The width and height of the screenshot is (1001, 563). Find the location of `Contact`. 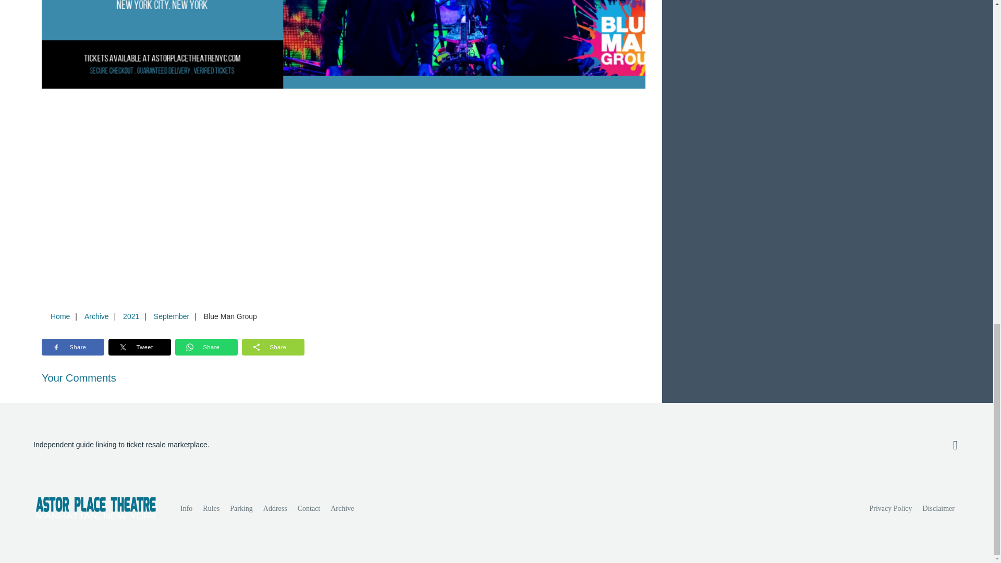

Contact is located at coordinates (309, 508).